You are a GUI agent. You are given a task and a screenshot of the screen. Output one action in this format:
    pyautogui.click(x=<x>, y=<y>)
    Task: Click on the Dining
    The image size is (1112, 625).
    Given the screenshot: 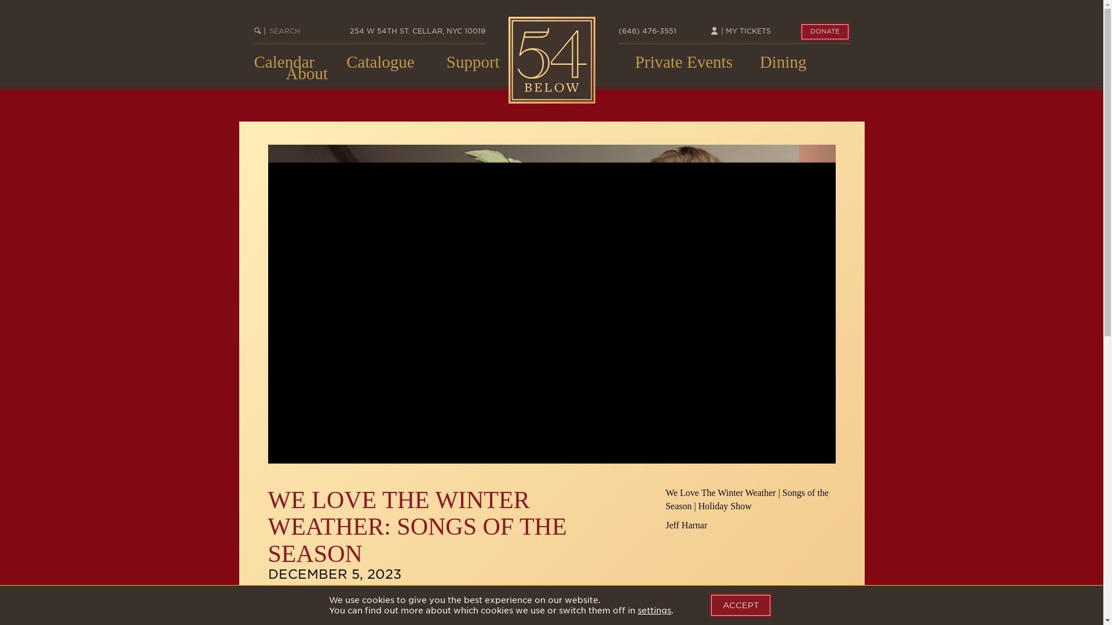 What is the action you would take?
    pyautogui.click(x=783, y=61)
    